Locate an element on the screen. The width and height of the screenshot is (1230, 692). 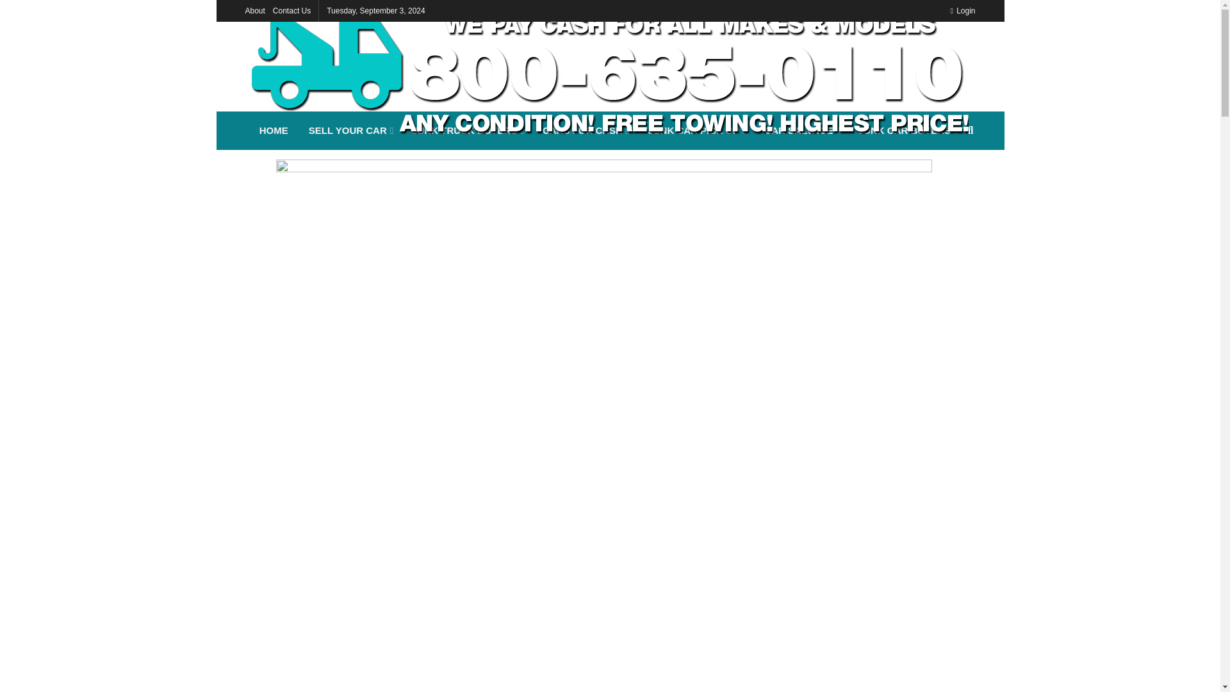
JUNK TRUCK BUYERS is located at coordinates (467, 131).